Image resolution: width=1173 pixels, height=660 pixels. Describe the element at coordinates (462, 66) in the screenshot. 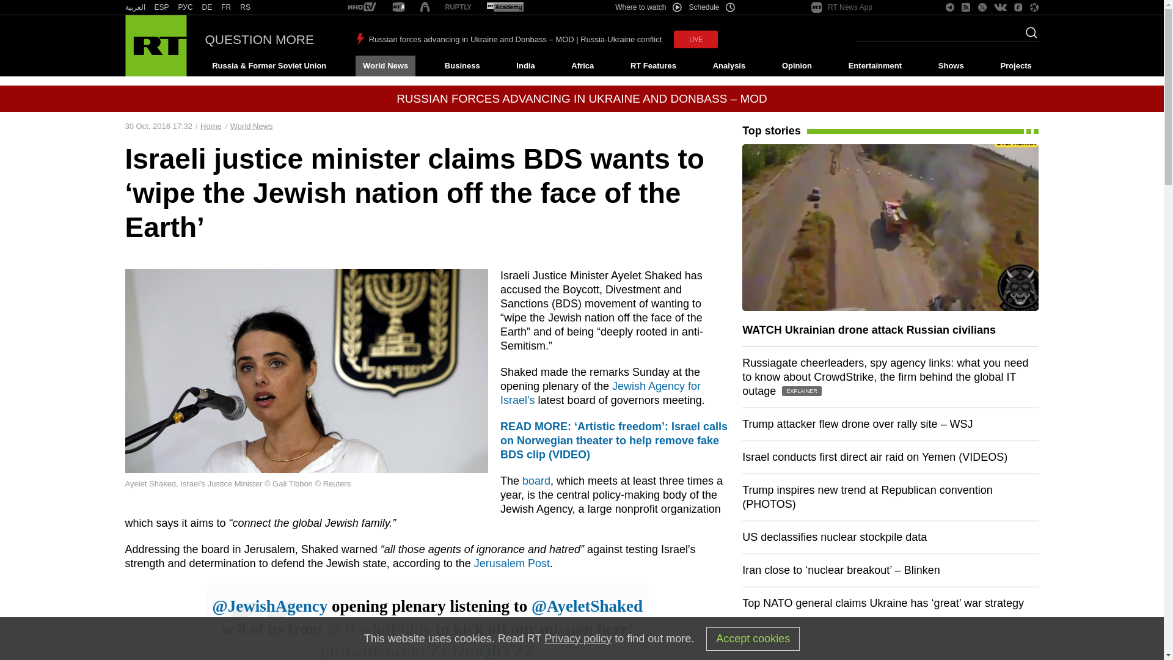

I see `Business` at that location.